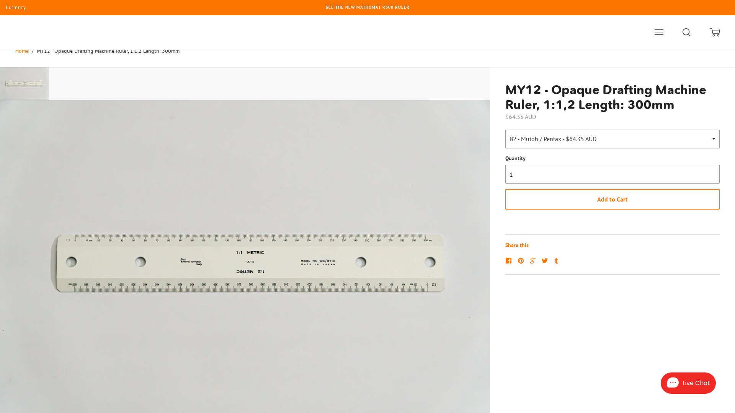 The width and height of the screenshot is (735, 413). I want to click on Share this, so click(517, 245).